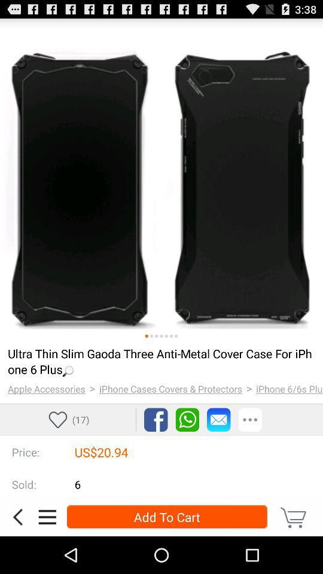 Image resolution: width=323 pixels, height=574 pixels. Describe the element at coordinates (219, 420) in the screenshot. I see `share via email` at that location.